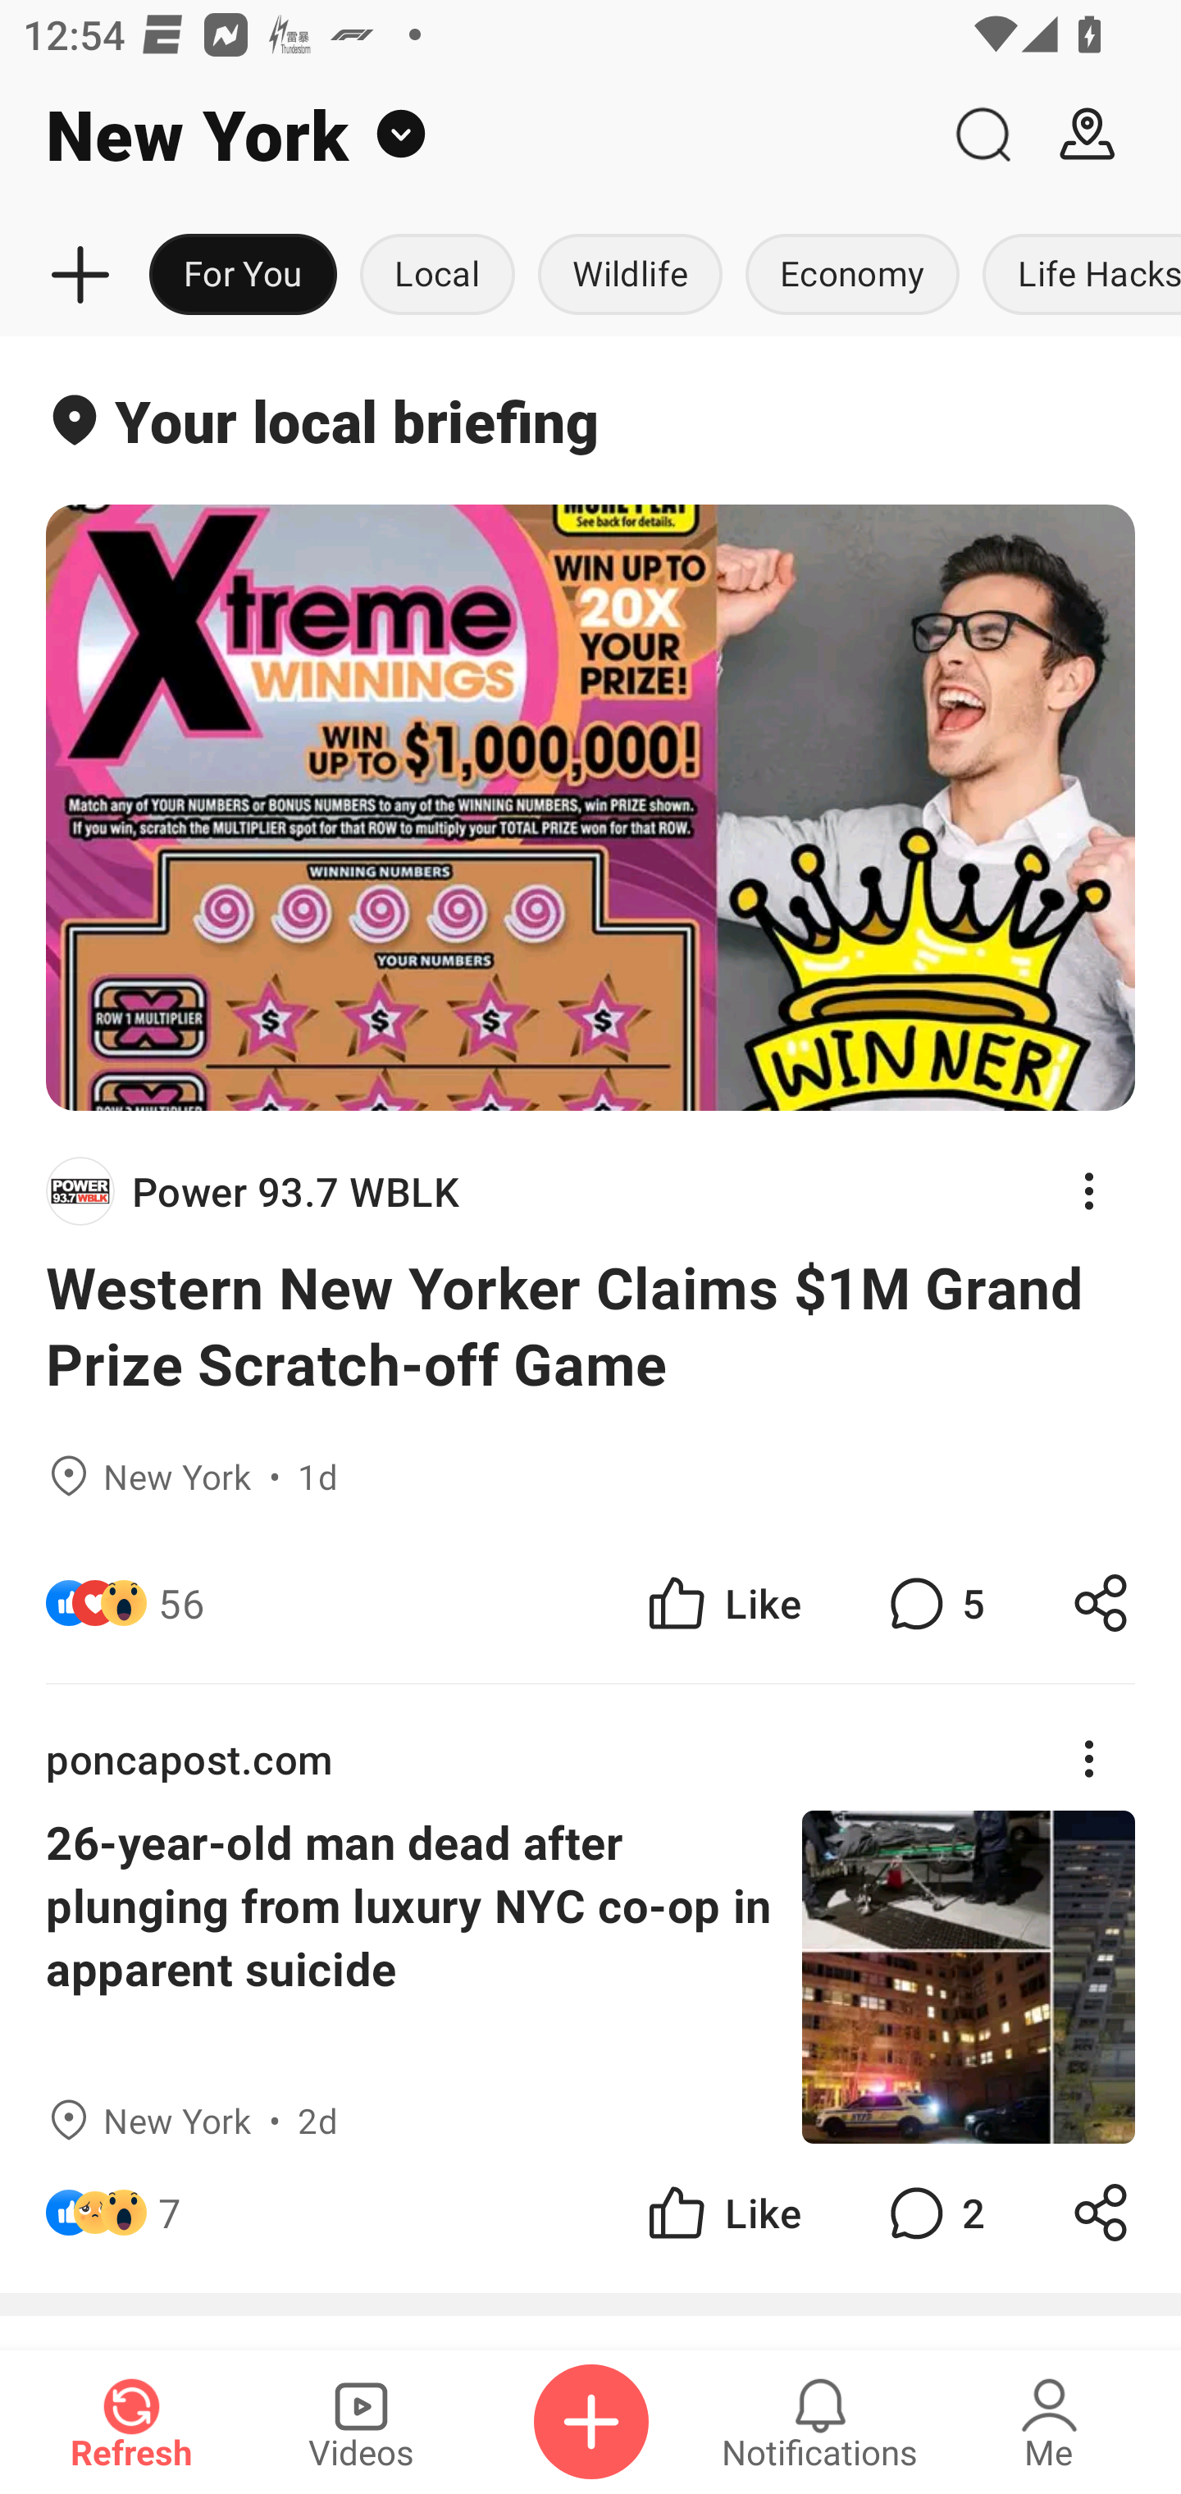 The image size is (1181, 2494). What do you see at coordinates (630, 276) in the screenshot?
I see `Wildlife` at bounding box center [630, 276].